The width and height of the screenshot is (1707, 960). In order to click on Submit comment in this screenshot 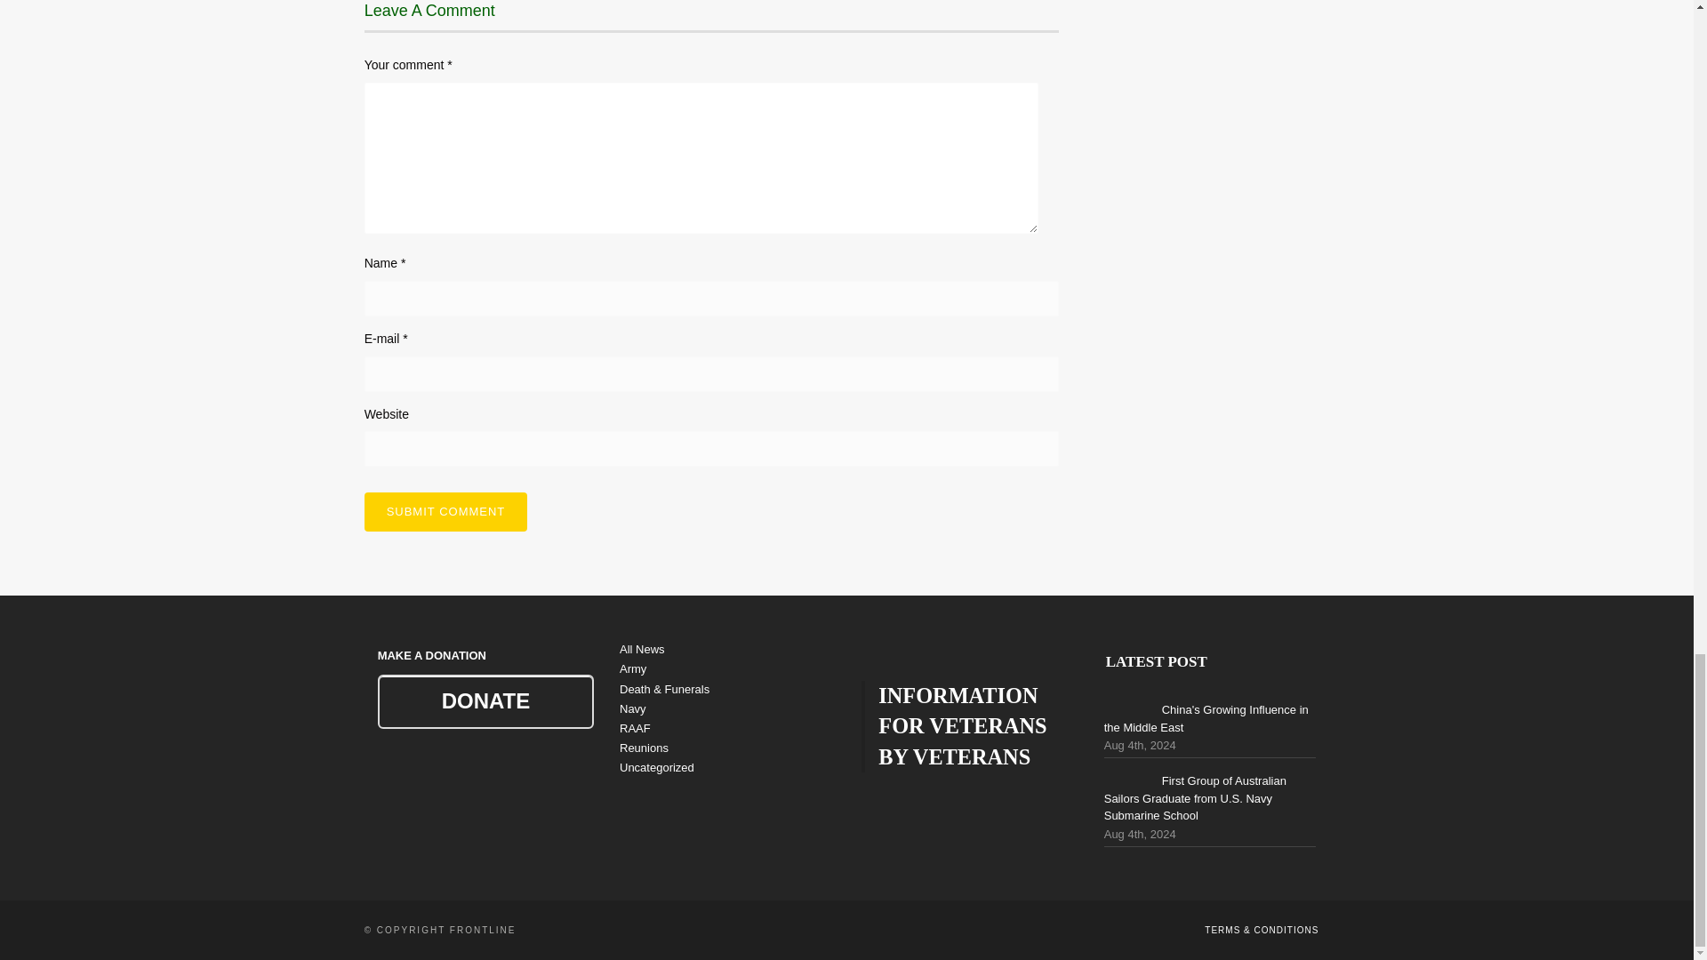, I will do `click(446, 512)`.